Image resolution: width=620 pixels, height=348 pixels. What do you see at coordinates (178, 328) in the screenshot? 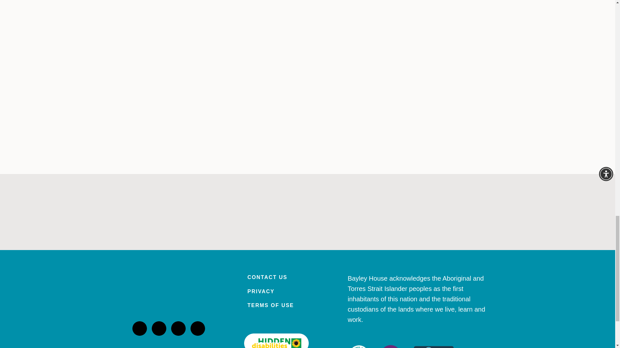
I see `Facebook` at bounding box center [178, 328].